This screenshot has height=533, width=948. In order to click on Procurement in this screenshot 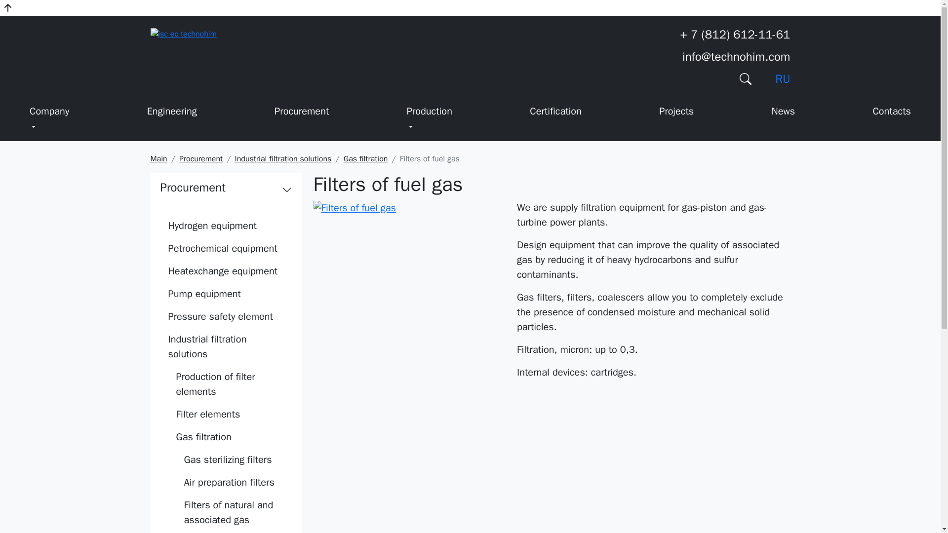, I will do `click(302, 114)`.